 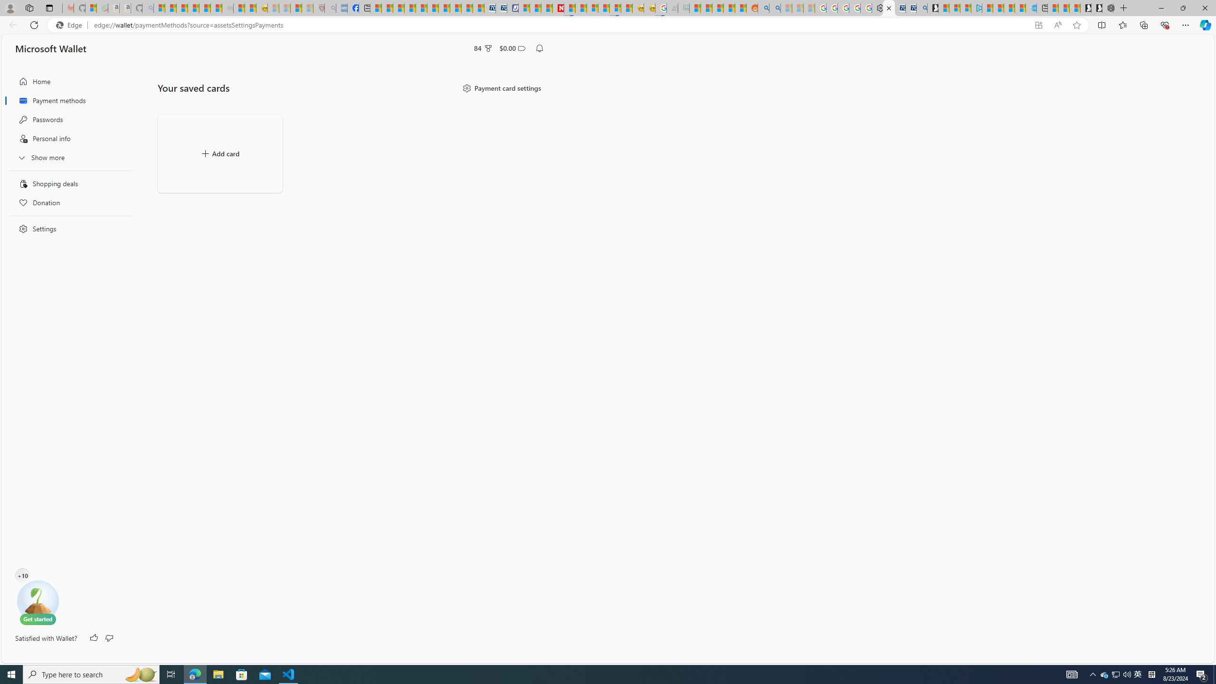 I want to click on Class: ___1lmltc5 f1agt3bx f12qytpq, so click(x=522, y=48).